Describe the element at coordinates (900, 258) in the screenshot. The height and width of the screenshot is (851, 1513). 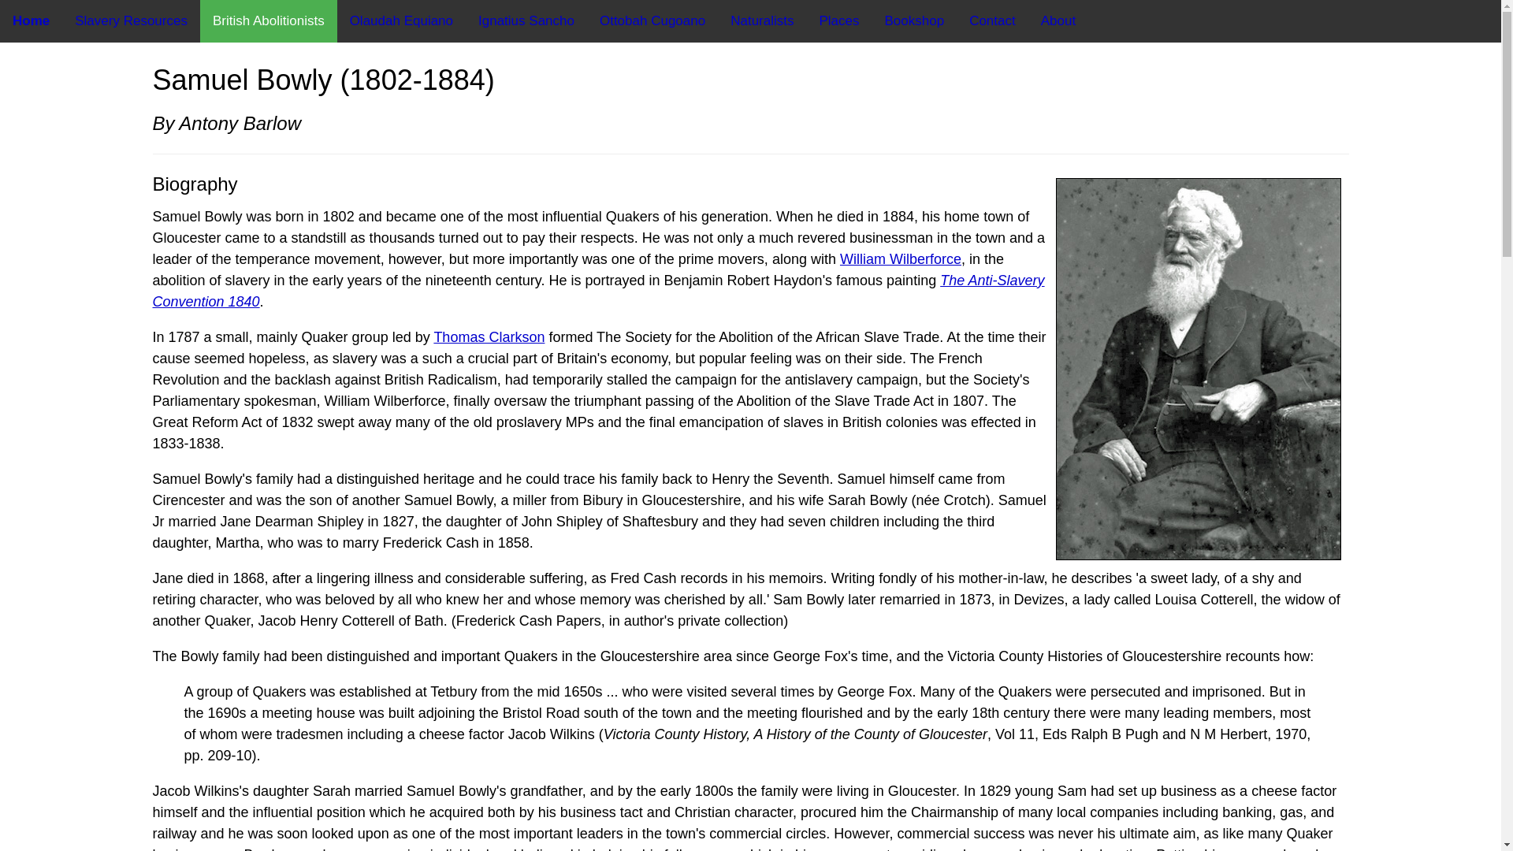
I see `William Wilberforce` at that location.